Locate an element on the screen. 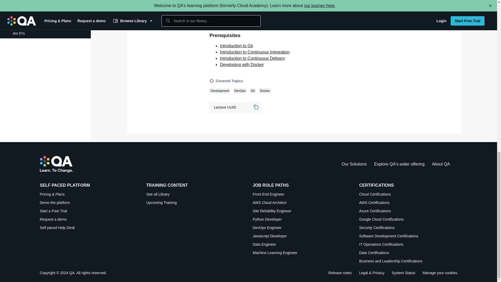 The image size is (501, 282). Docker is located at coordinates (265, 90).